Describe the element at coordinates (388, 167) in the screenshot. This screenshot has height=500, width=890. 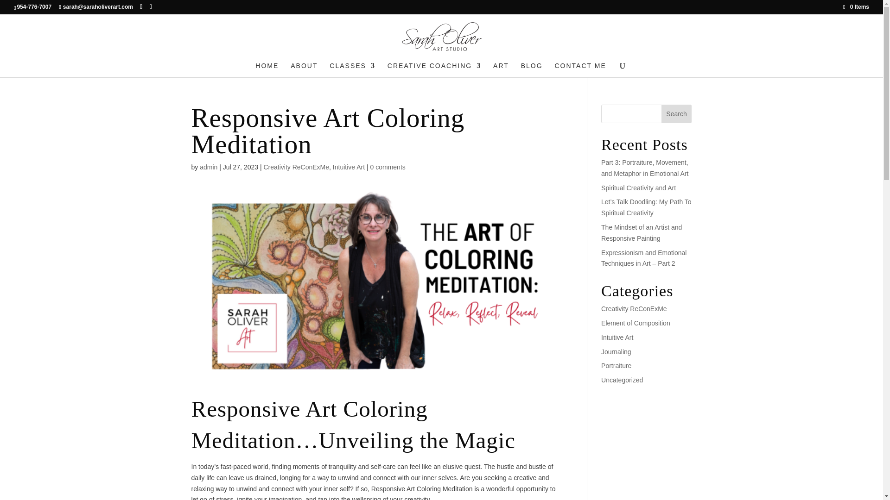
I see `0 comments` at that location.